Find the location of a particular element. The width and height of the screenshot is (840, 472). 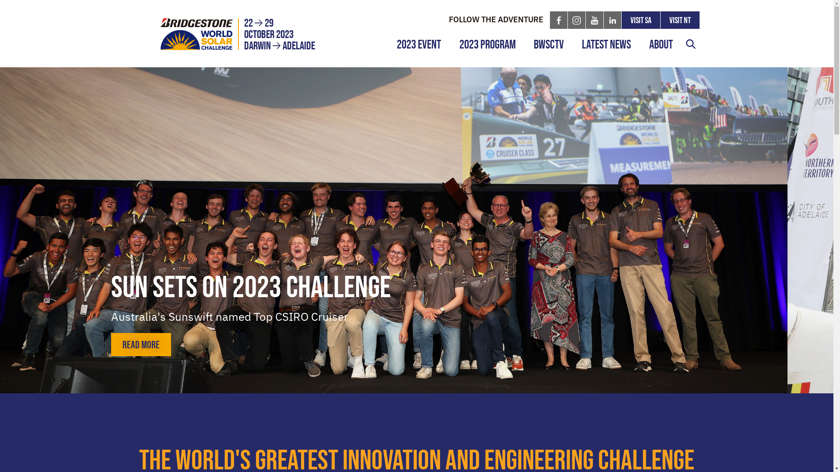

22
29
OCTOBER 2023
DARWIN
ADELAIDE is located at coordinates (239, 34).